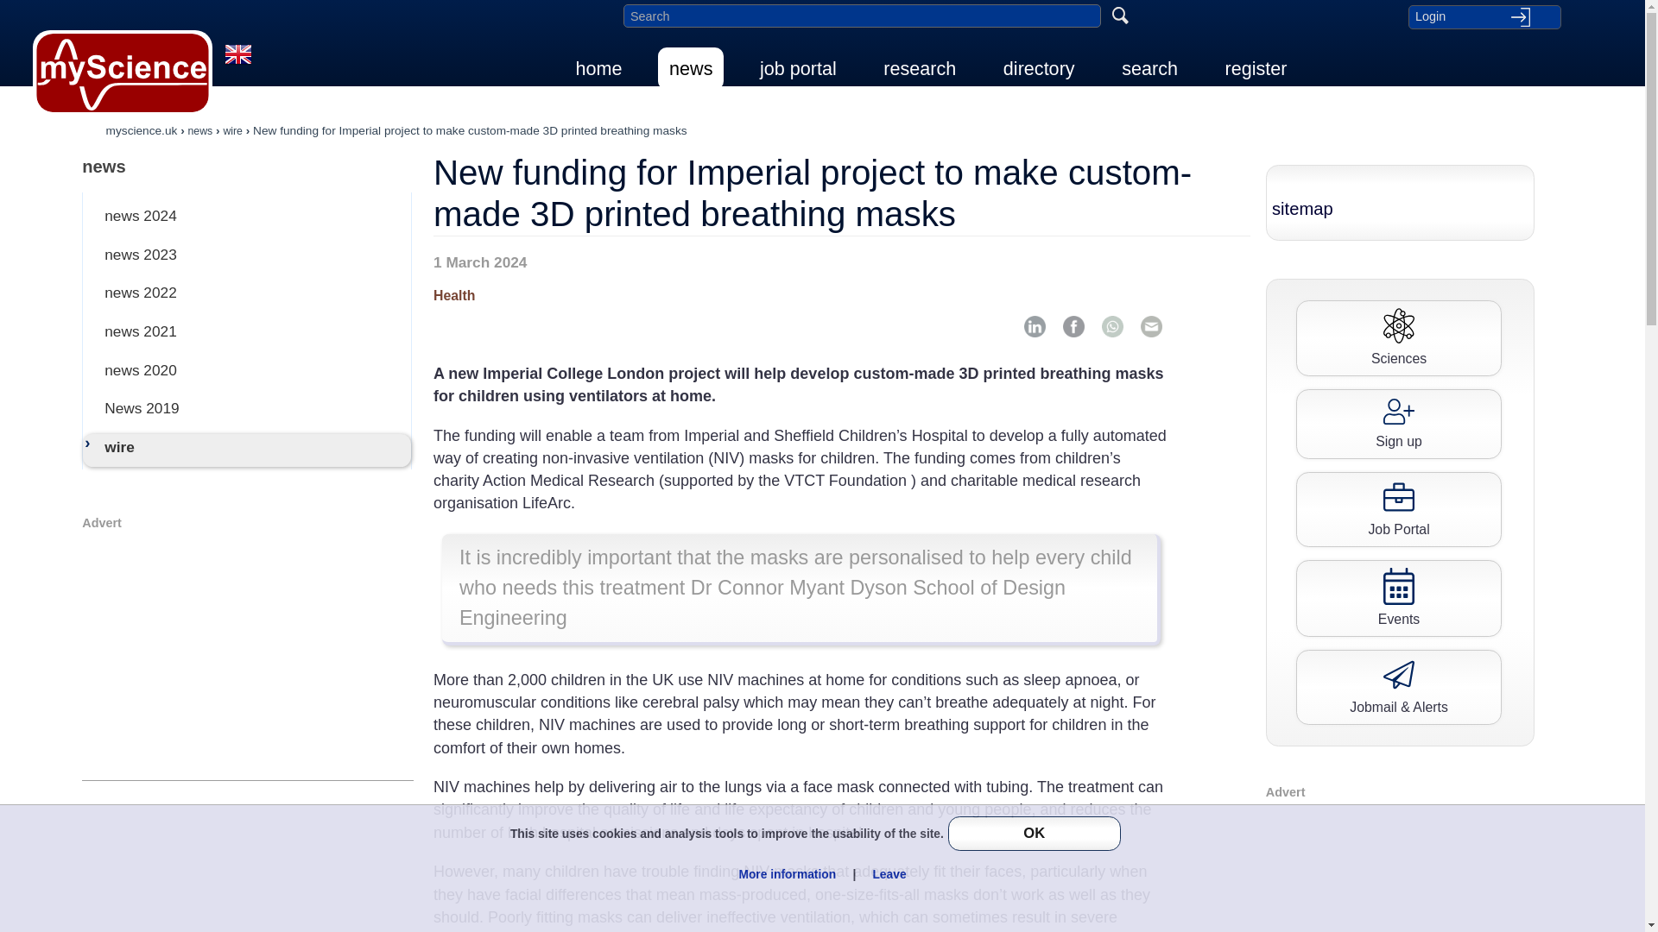 The height and width of the screenshot is (932, 1658). Describe the element at coordinates (1035, 326) in the screenshot. I see `Share on LinkedIn` at that location.